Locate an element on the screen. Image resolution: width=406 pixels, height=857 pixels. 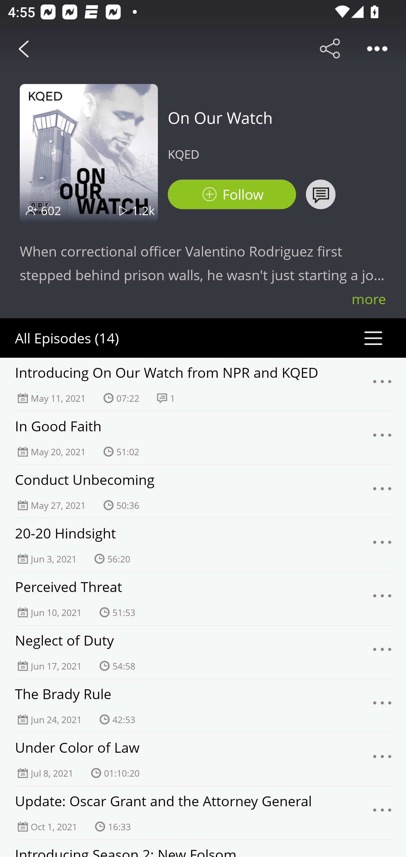
Perceived Threat Jun 10, 2021 51:53 Menu is located at coordinates (203, 598).